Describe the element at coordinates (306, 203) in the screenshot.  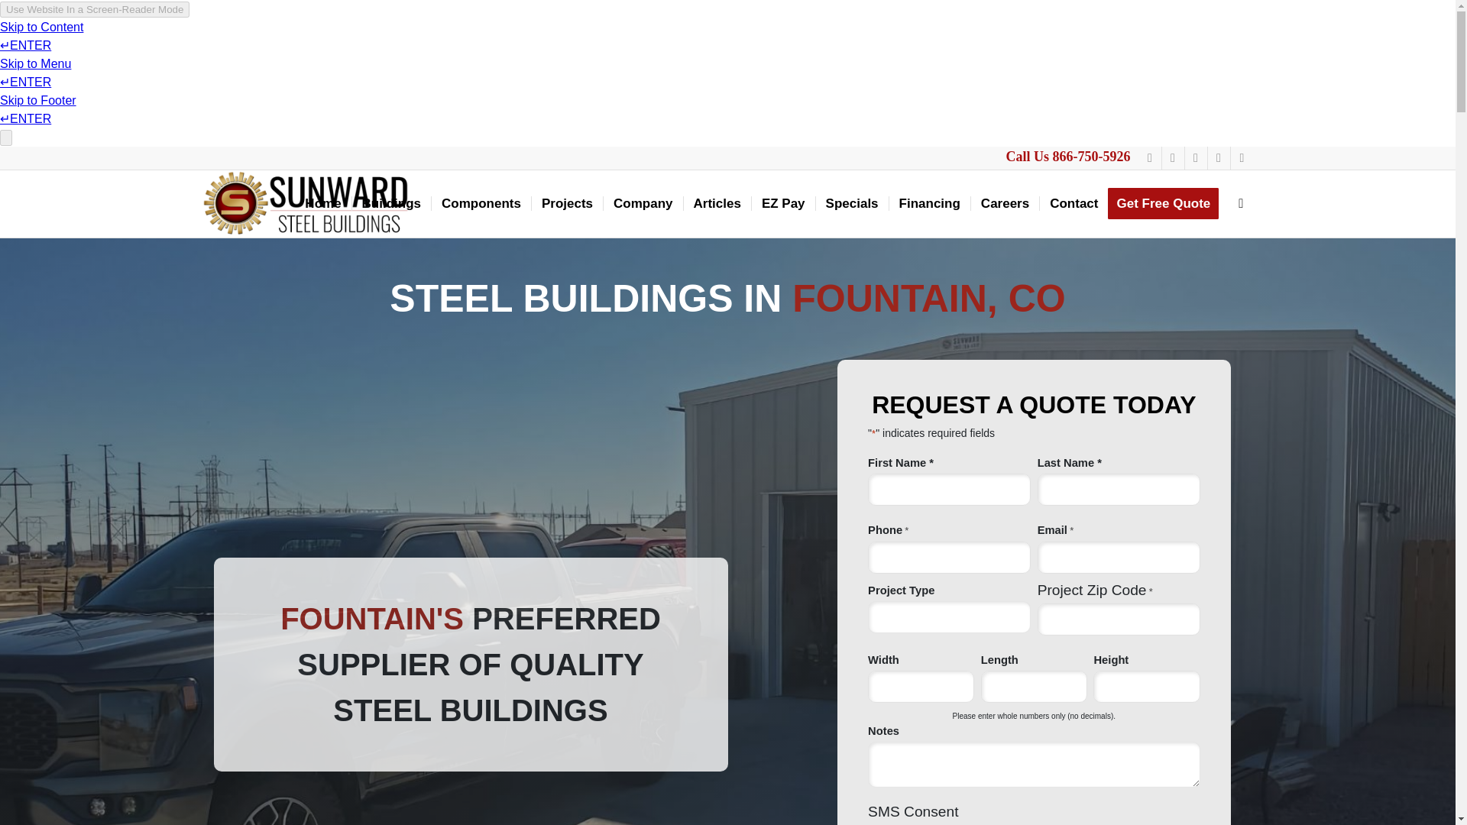
I see `Sunward-Steel-Buildings` at that location.